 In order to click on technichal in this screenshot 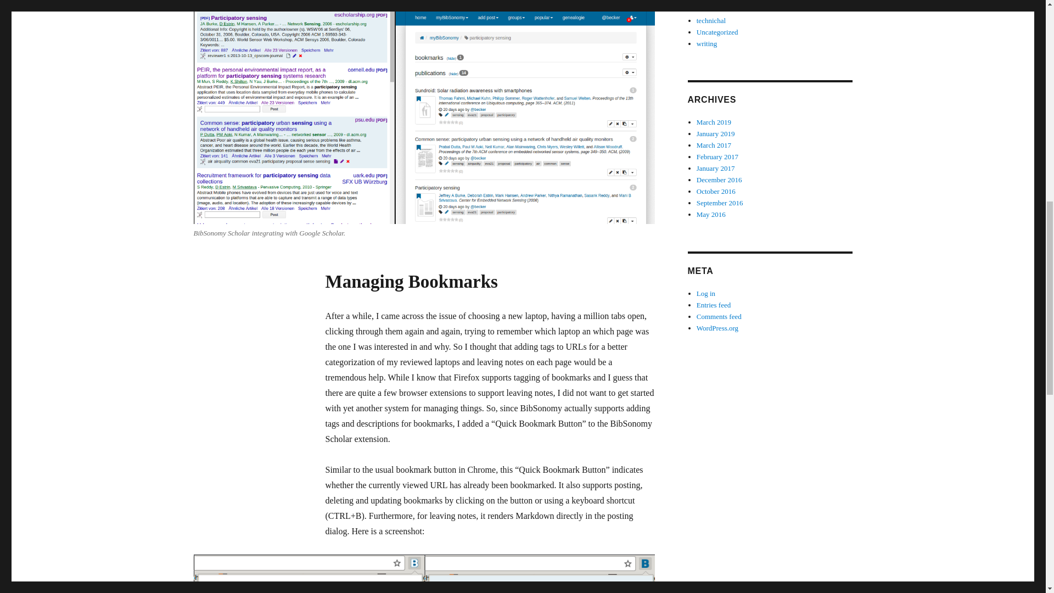, I will do `click(711, 21)`.